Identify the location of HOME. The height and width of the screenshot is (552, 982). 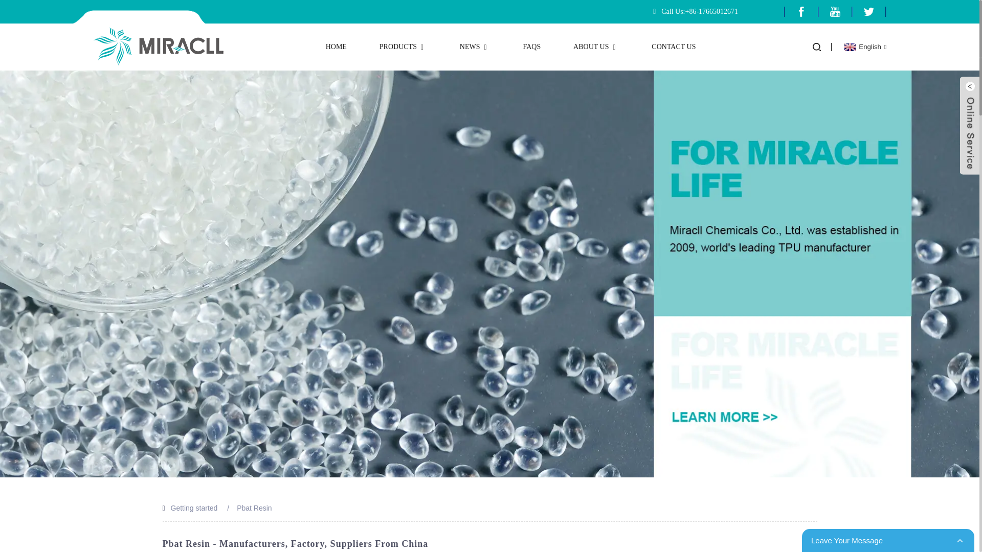
(336, 47).